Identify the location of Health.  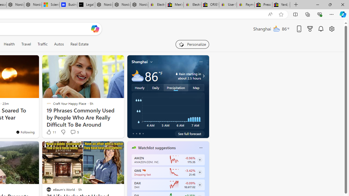
(9, 44).